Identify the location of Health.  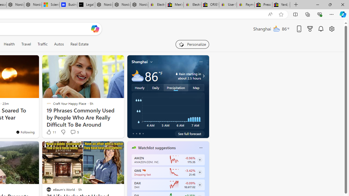
(9, 44).